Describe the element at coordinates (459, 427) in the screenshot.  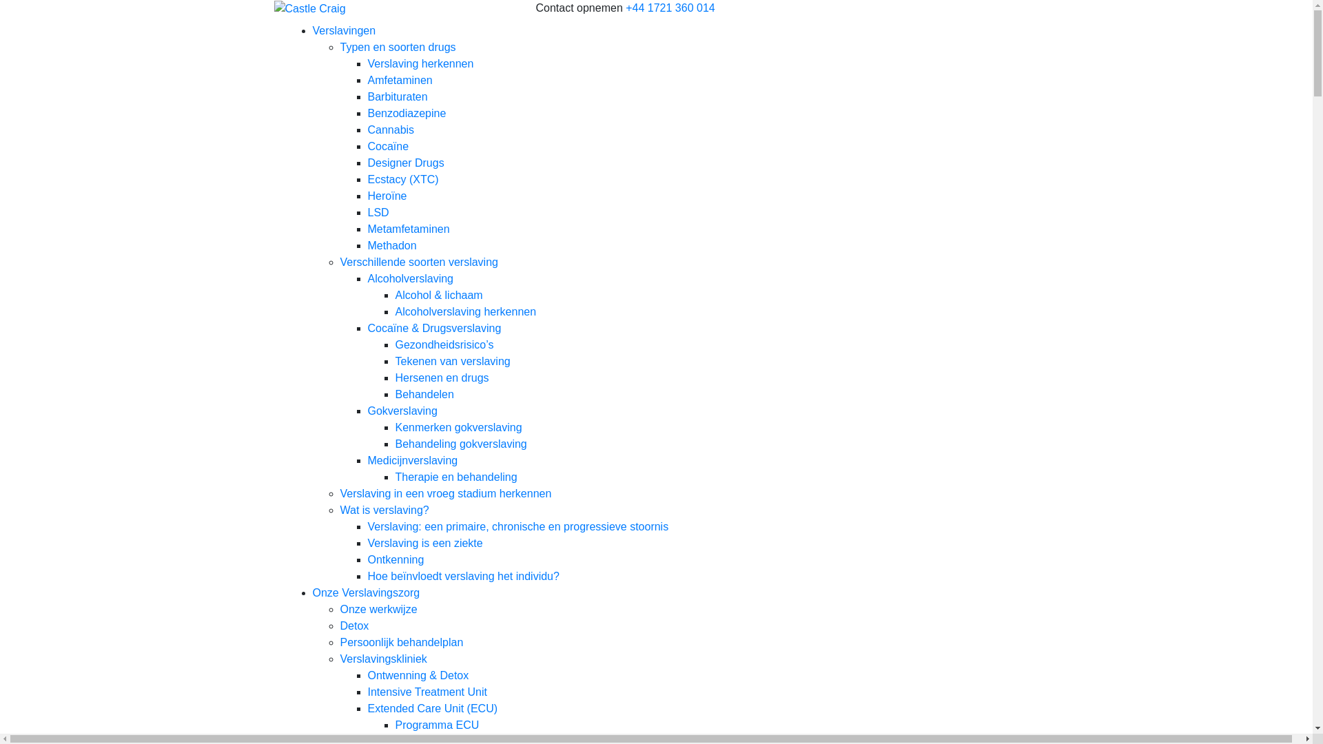
I see `Kenmerken gokverslaving` at that location.